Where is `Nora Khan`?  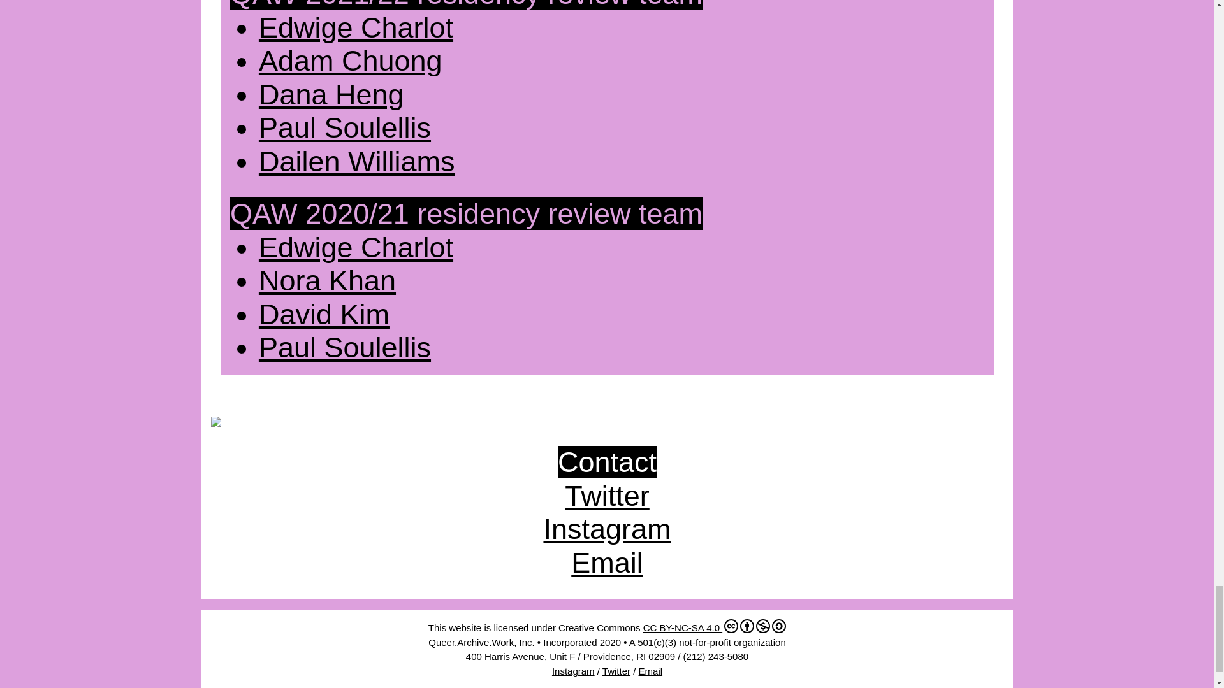
Nora Khan is located at coordinates (326, 280).